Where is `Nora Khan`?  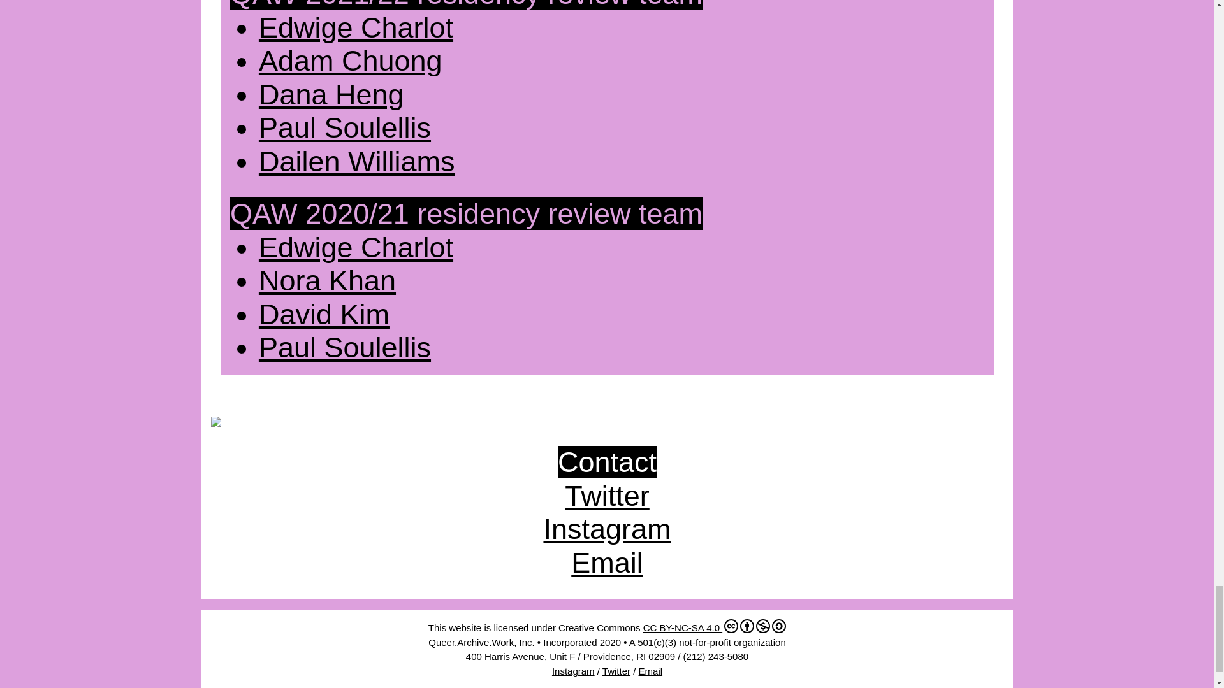
Nora Khan is located at coordinates (326, 280).